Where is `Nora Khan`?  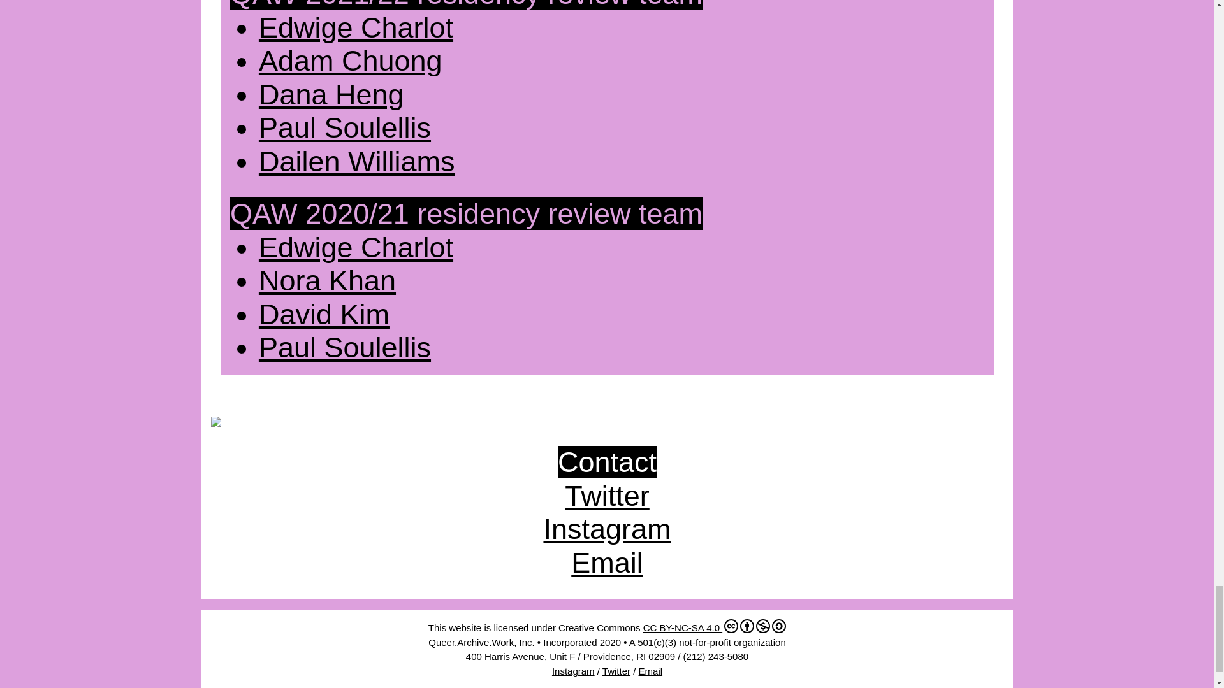
Nora Khan is located at coordinates (326, 280).